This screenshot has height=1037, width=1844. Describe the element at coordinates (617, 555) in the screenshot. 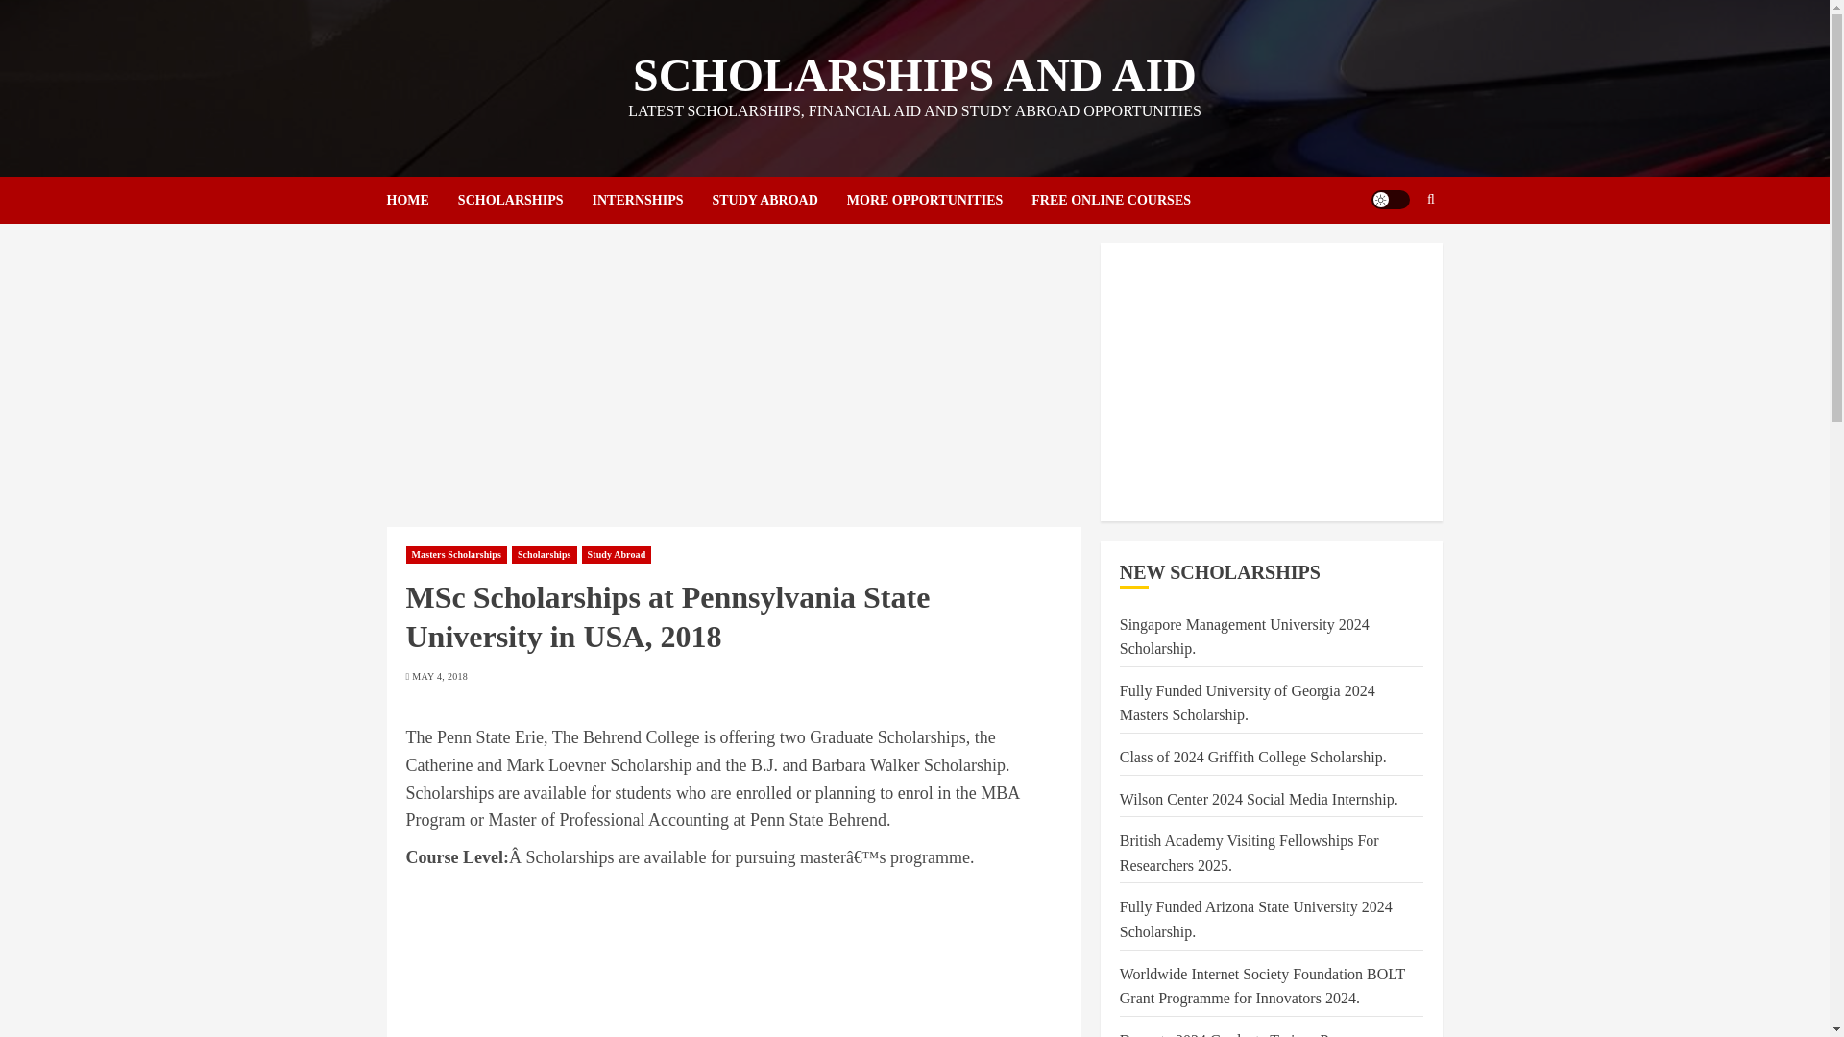

I see `Study Abroad` at that location.